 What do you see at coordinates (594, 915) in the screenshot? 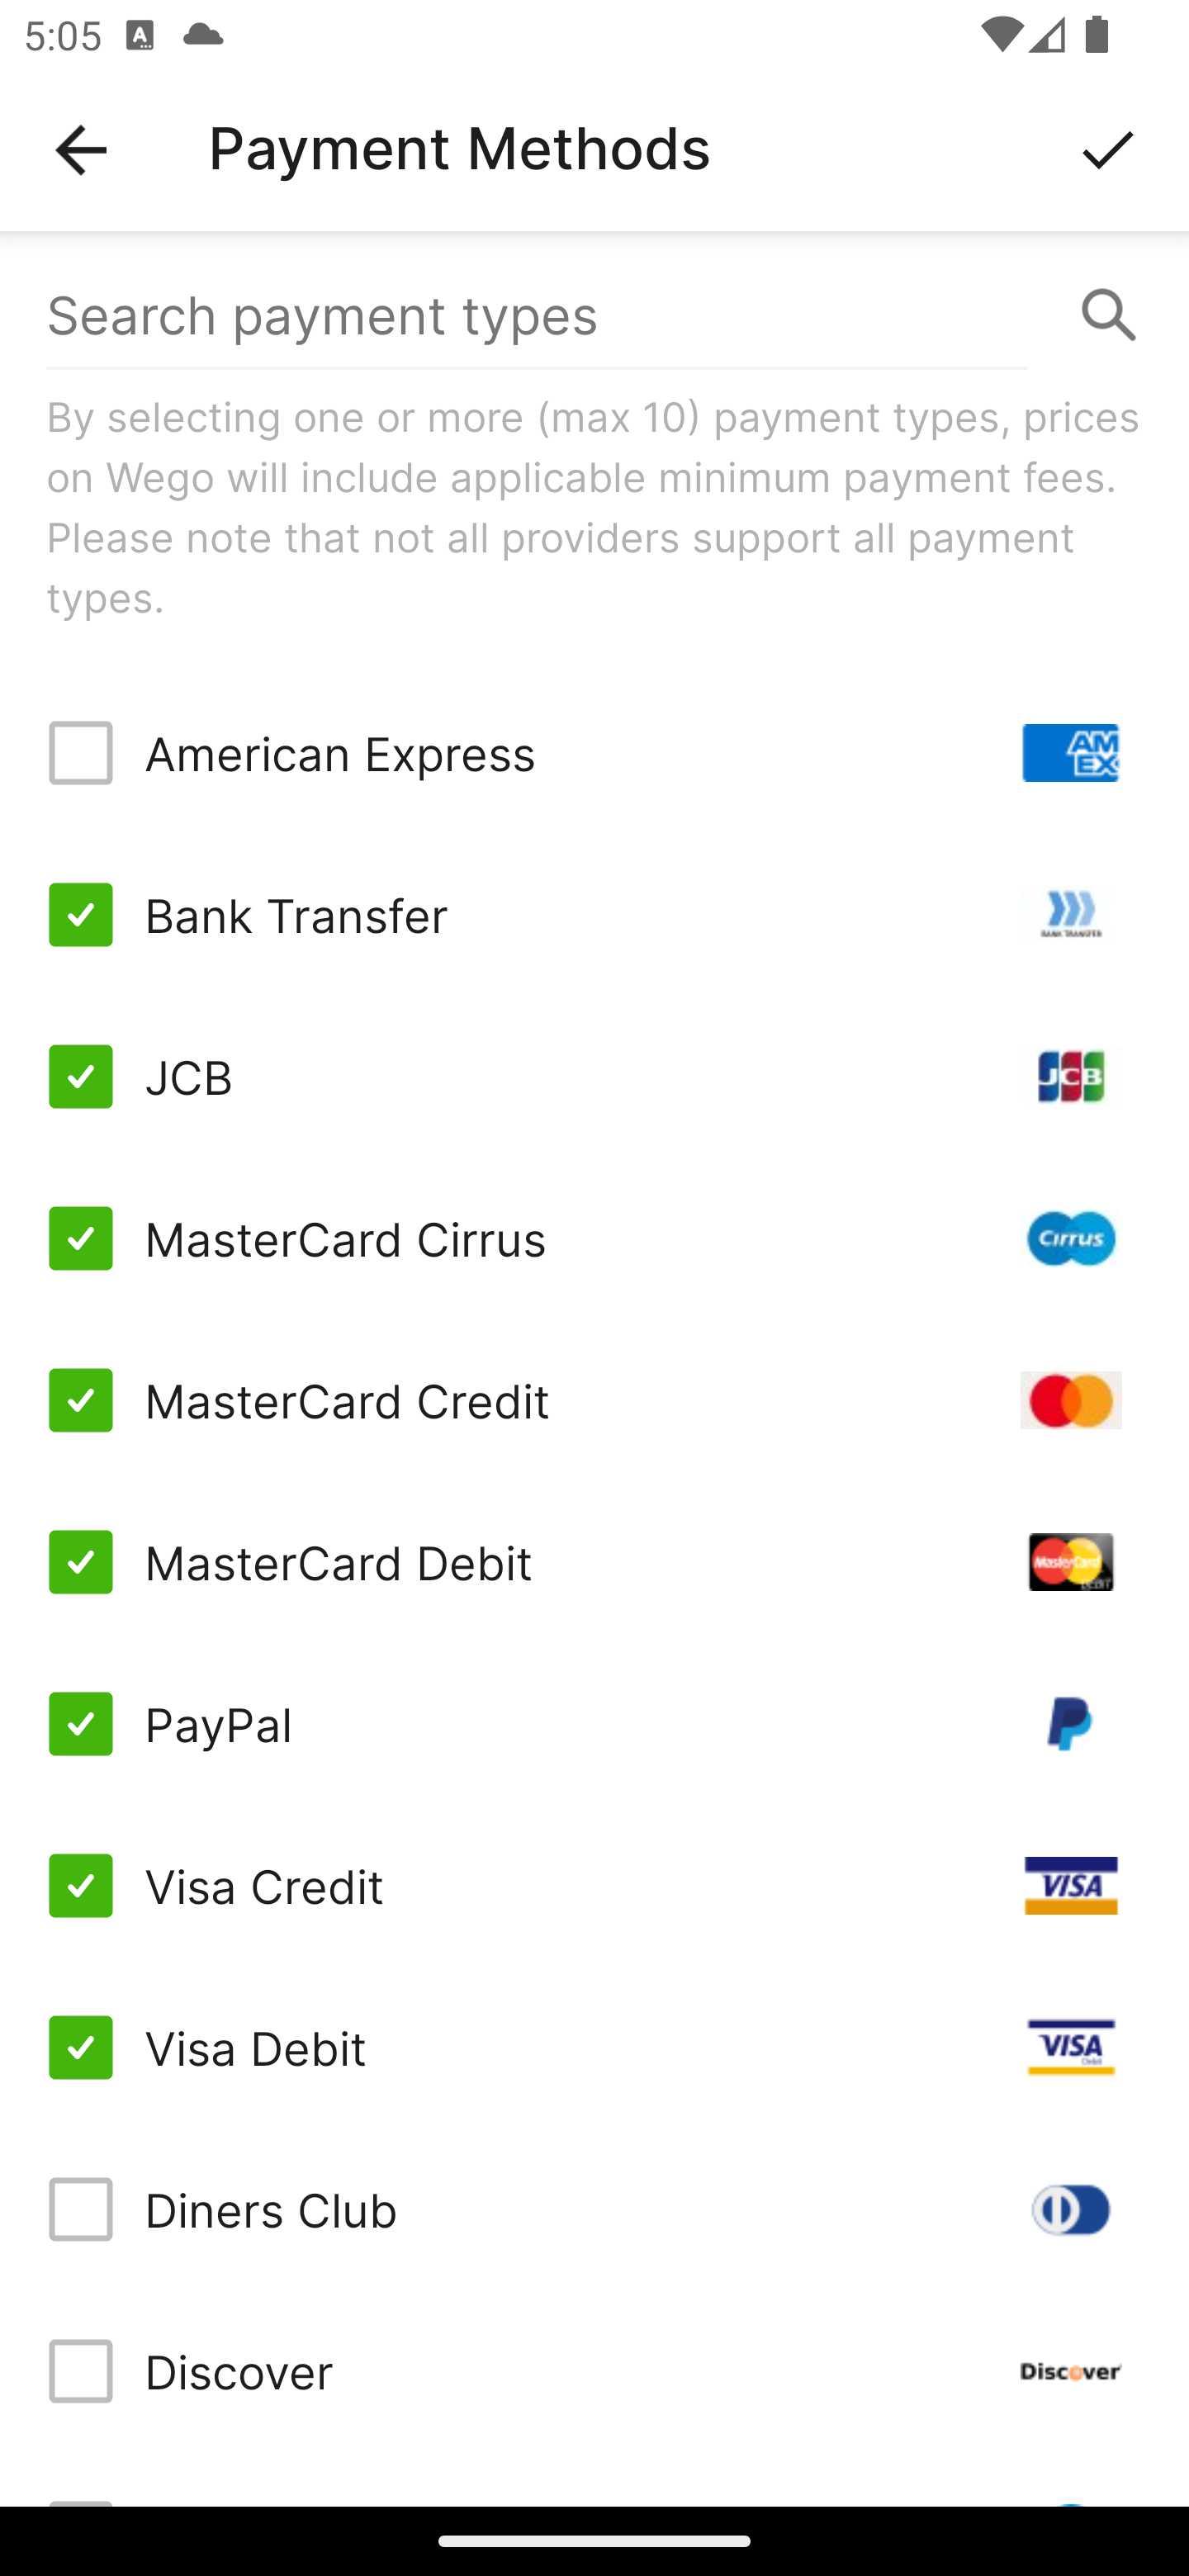
I see `Bank Transfer` at bounding box center [594, 915].